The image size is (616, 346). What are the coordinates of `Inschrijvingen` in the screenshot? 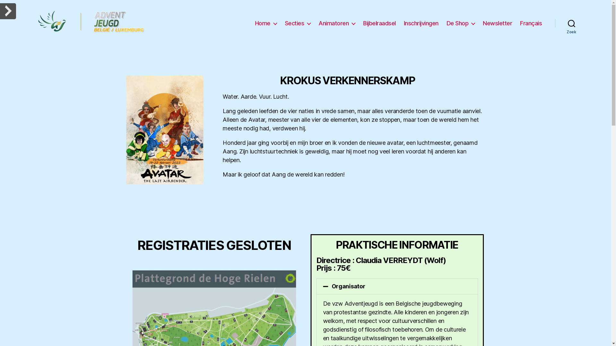 It's located at (421, 23).